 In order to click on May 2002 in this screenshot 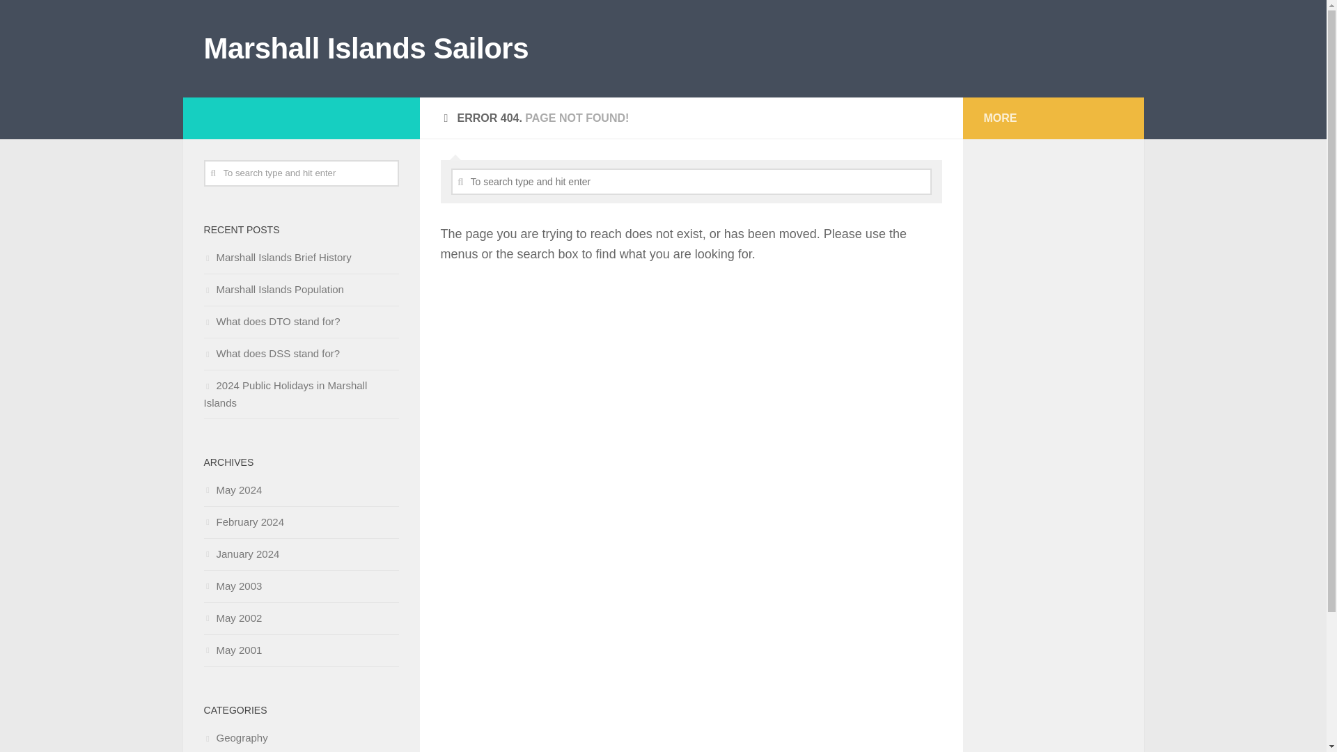, I will do `click(233, 618)`.